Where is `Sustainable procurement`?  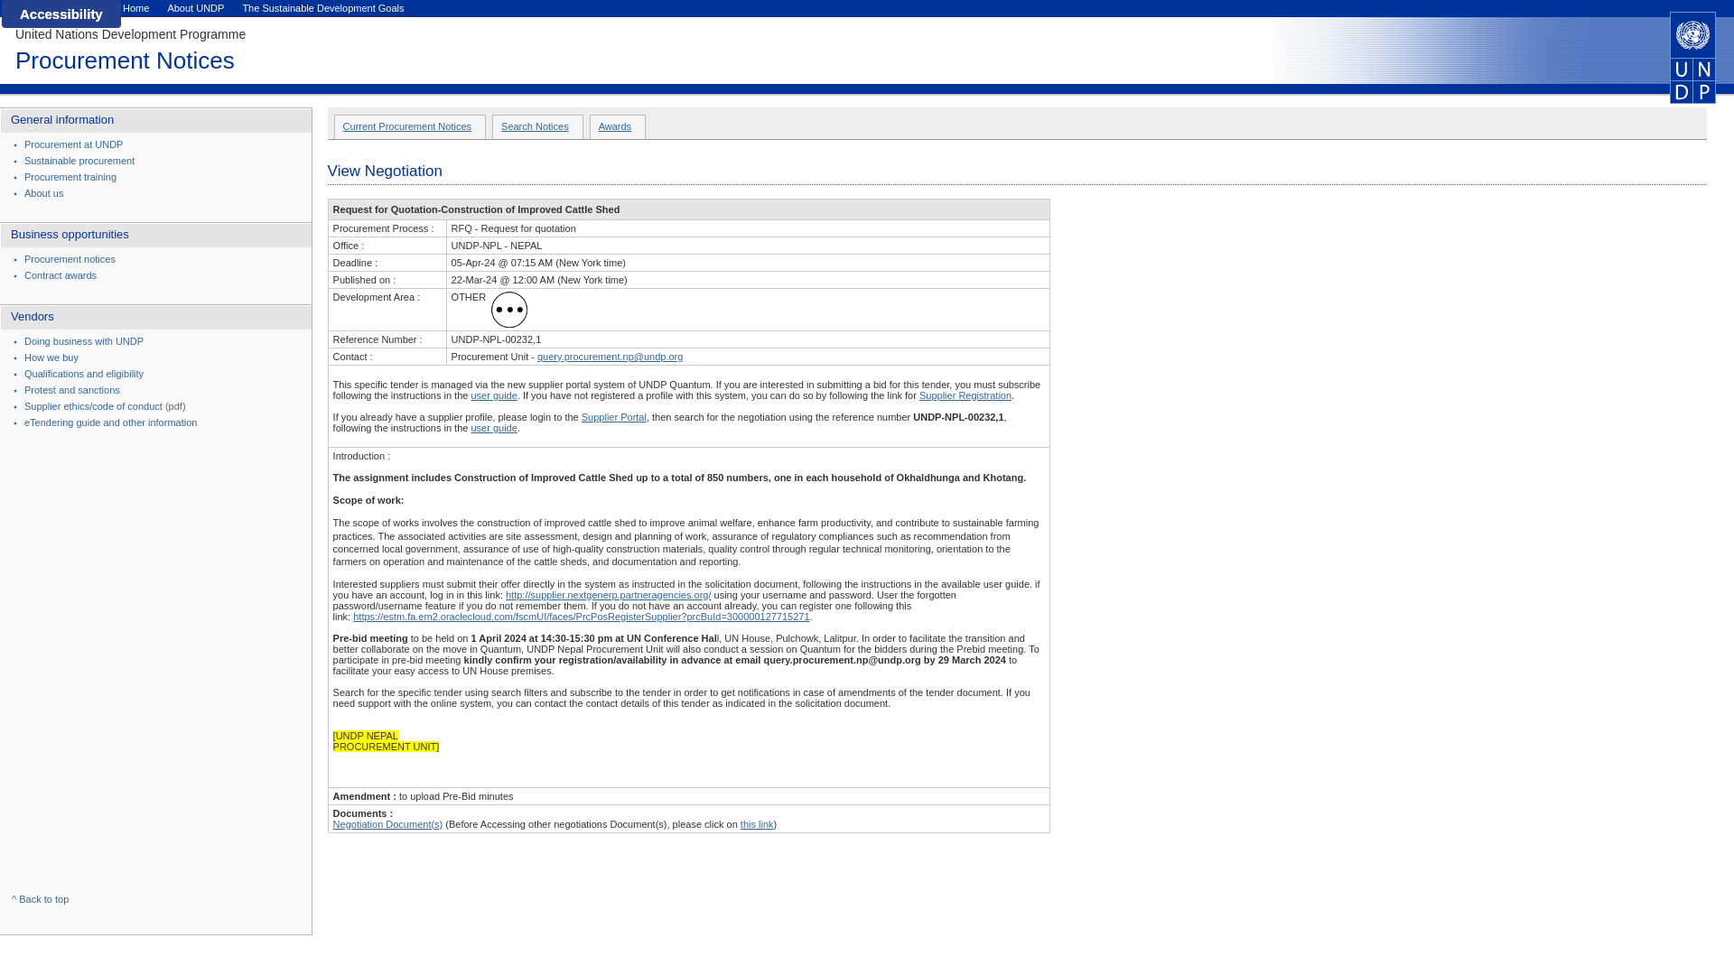 Sustainable procurement is located at coordinates (79, 160).